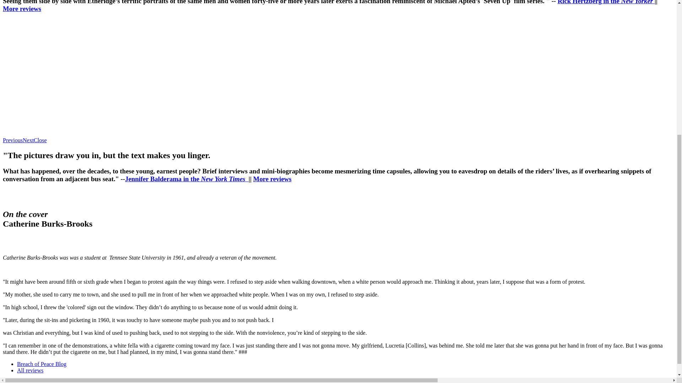  Describe the element at coordinates (22, 9) in the screenshot. I see `More reviews` at that location.